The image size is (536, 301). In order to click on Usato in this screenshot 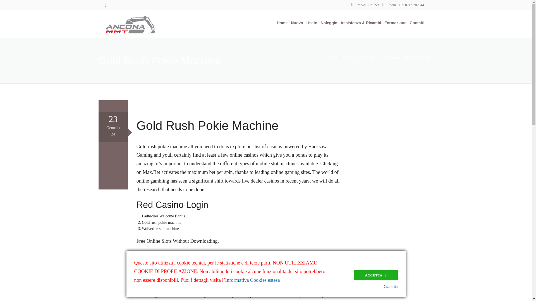, I will do `click(311, 23)`.